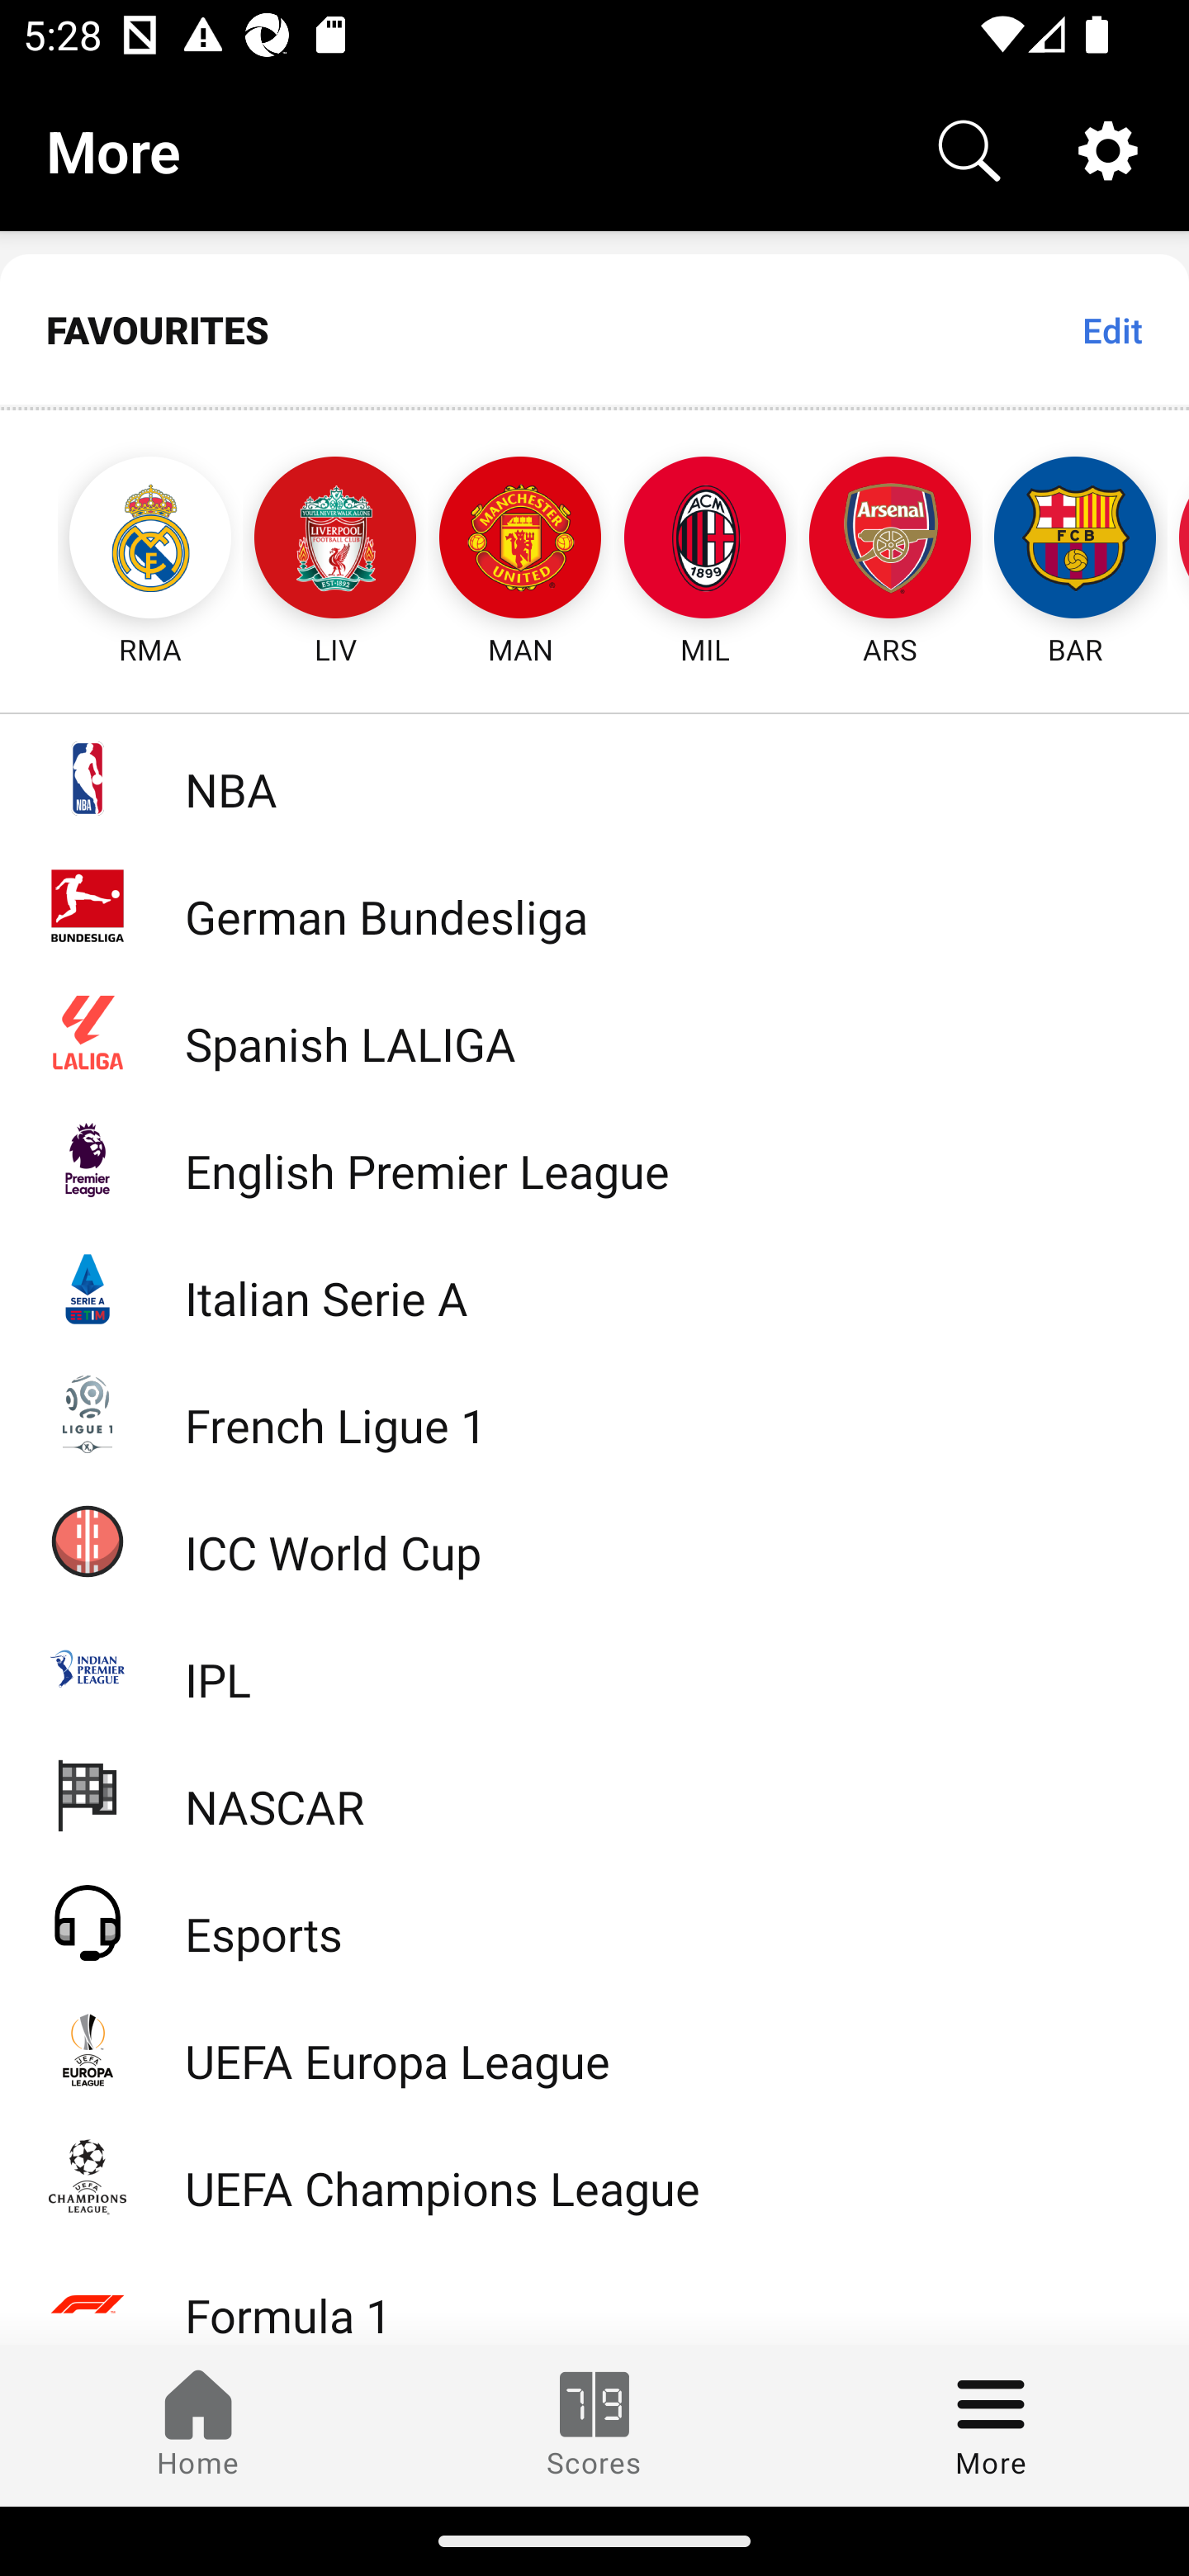 The image size is (1189, 2576). Describe the element at coordinates (1108, 149) in the screenshot. I see `Settings` at that location.